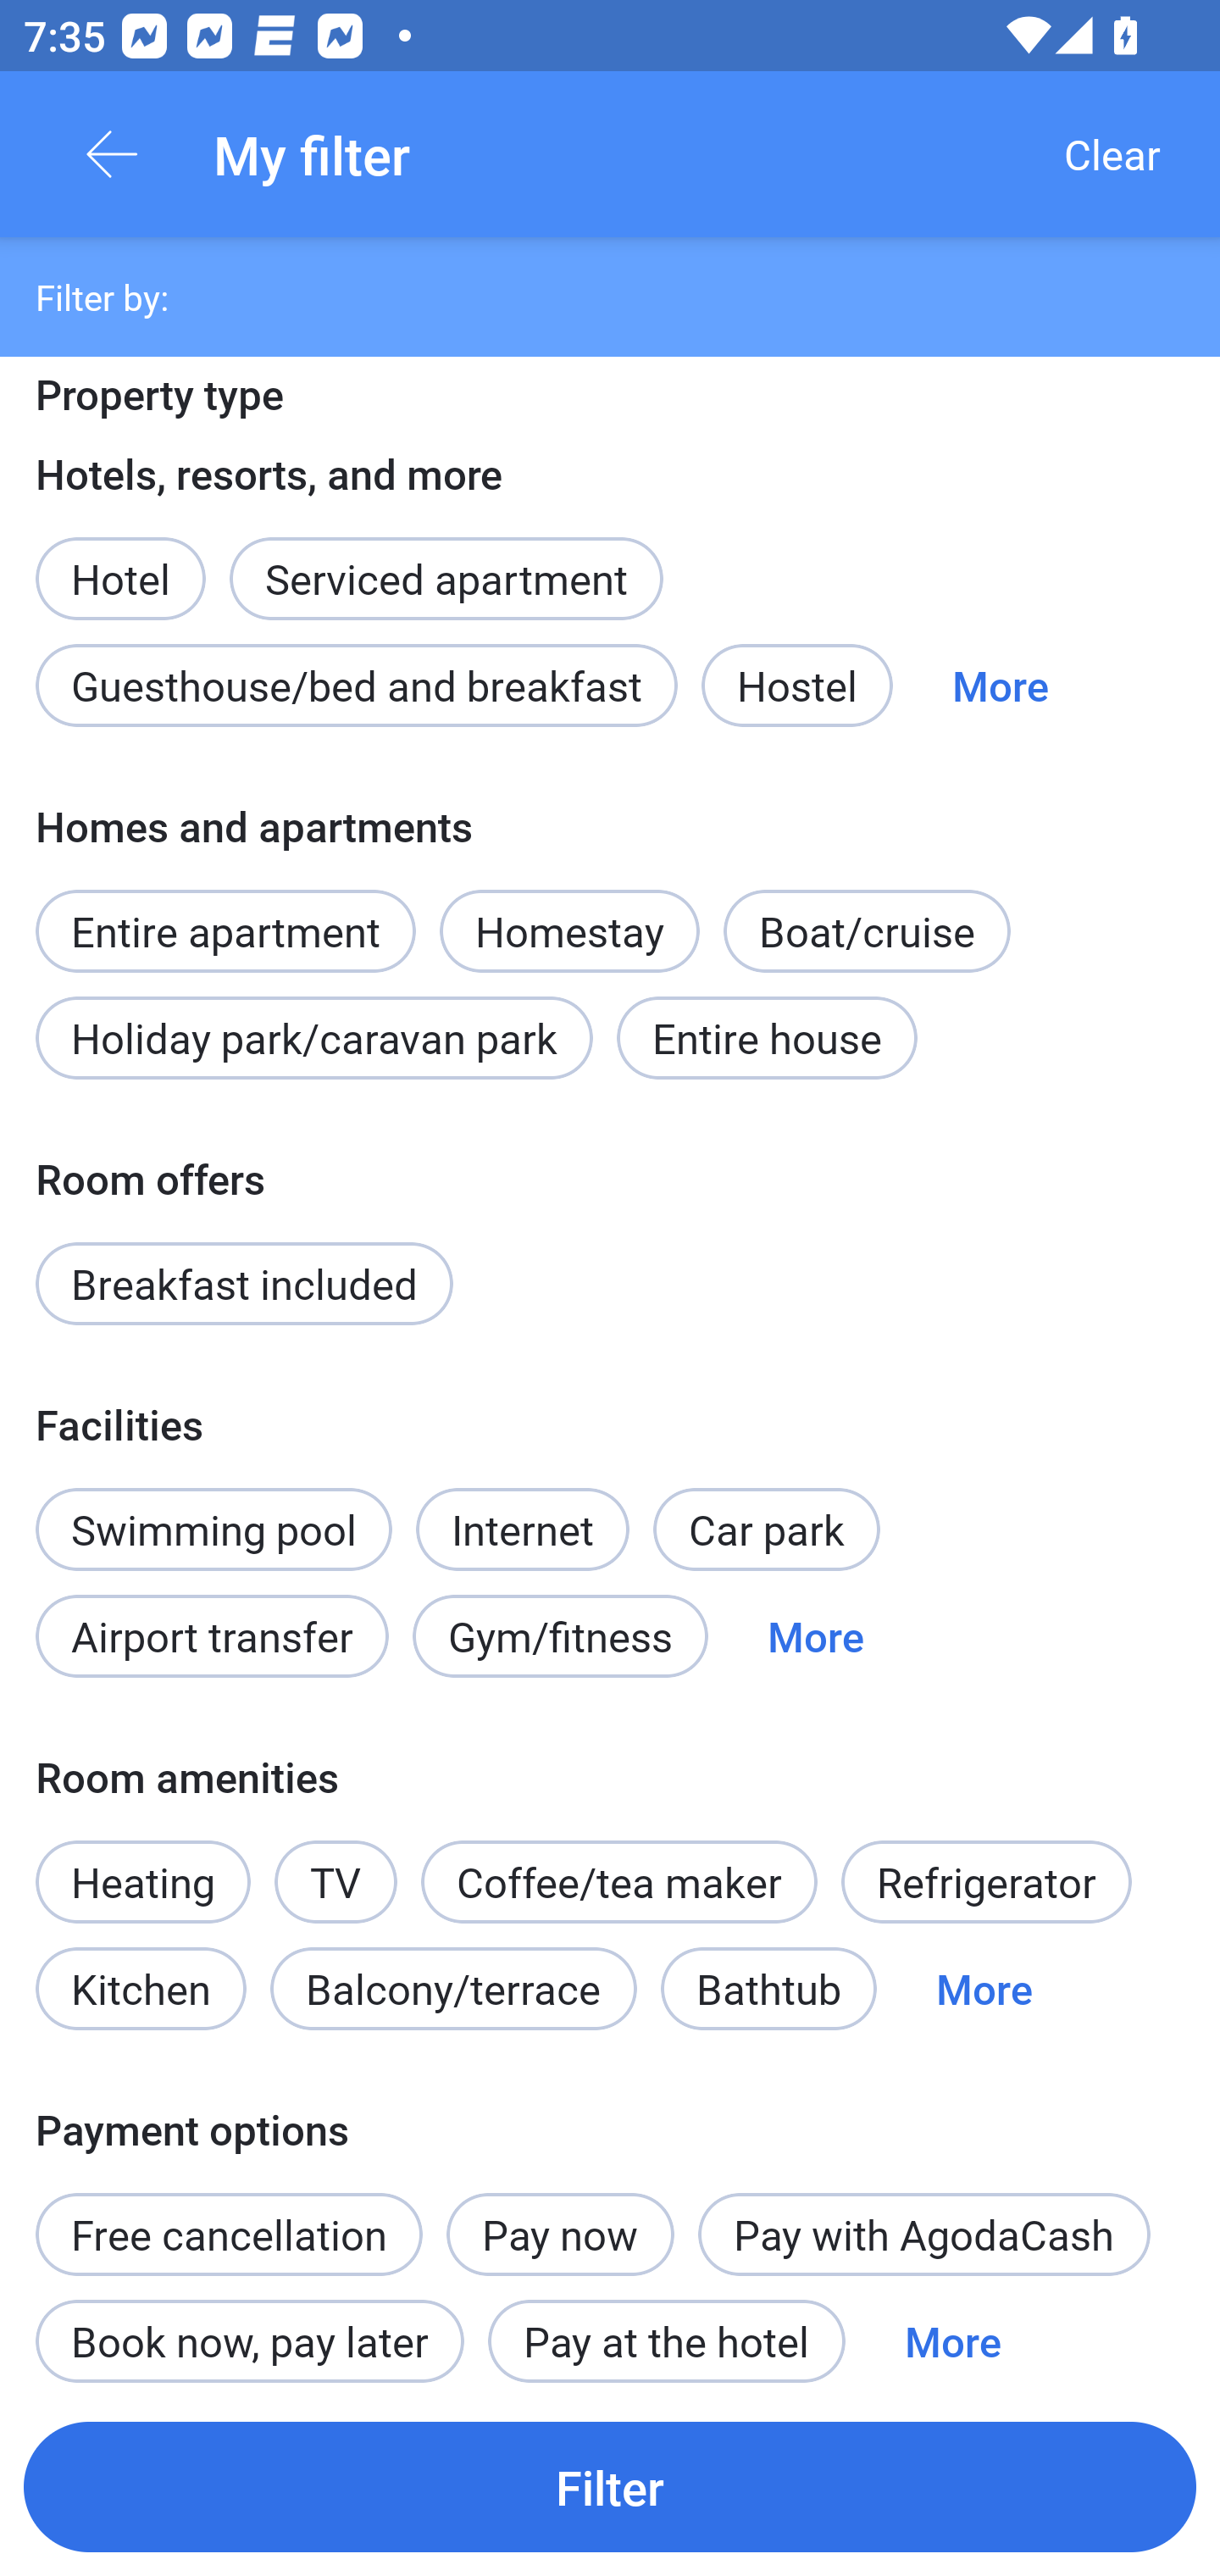 This screenshot has height=2576, width=1220. Describe the element at coordinates (561, 2234) in the screenshot. I see `Pay now` at that location.